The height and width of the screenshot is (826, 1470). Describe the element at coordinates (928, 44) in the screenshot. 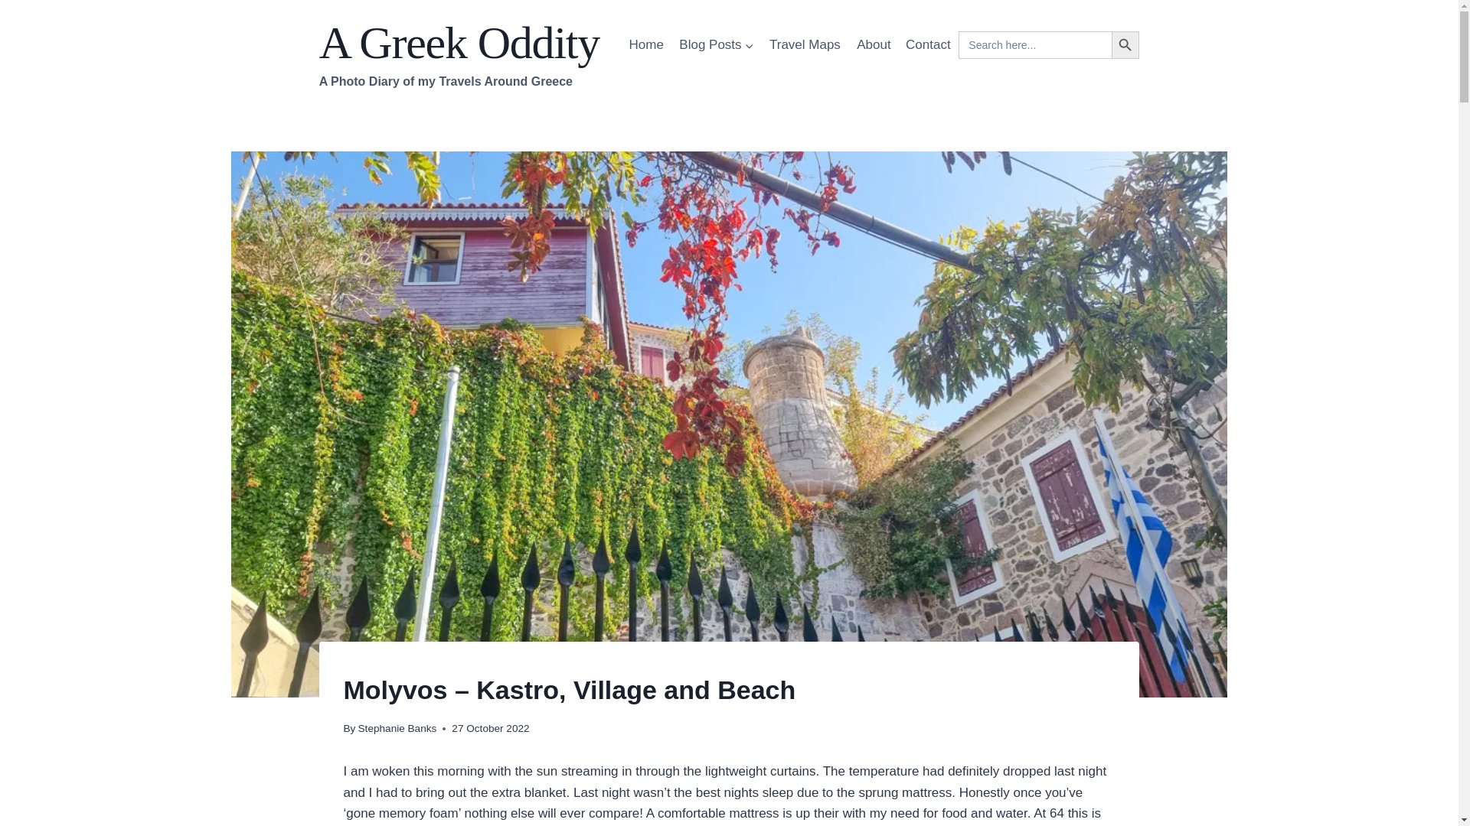

I see `Contact` at that location.